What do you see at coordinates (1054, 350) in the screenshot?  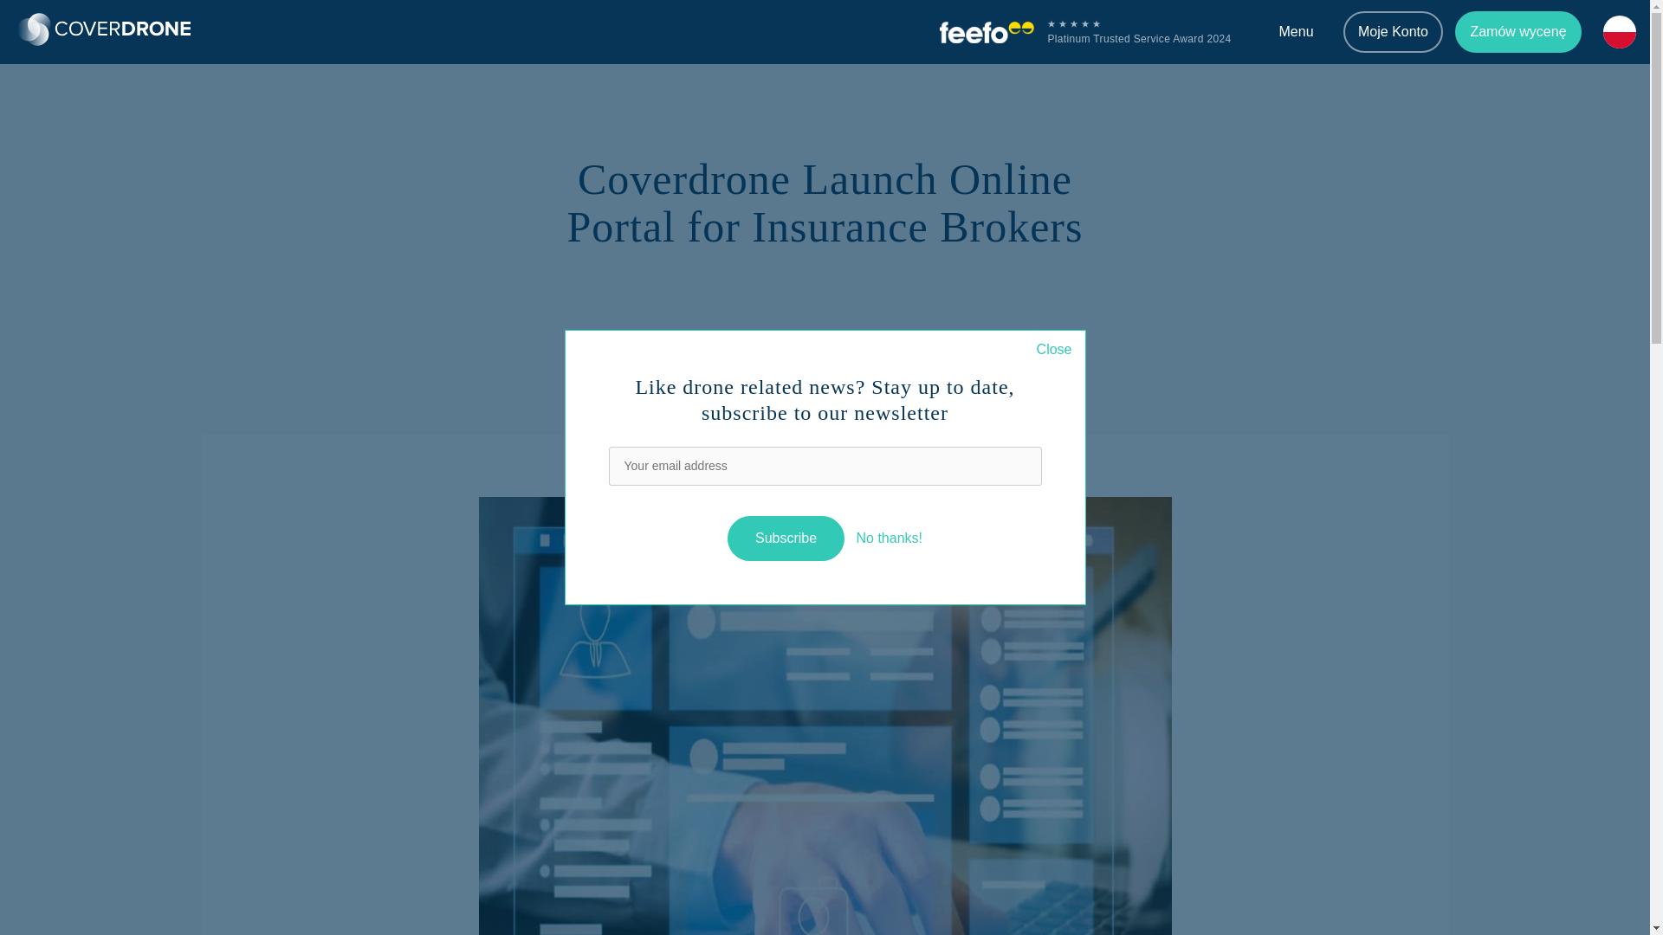 I see `Close window` at bounding box center [1054, 350].